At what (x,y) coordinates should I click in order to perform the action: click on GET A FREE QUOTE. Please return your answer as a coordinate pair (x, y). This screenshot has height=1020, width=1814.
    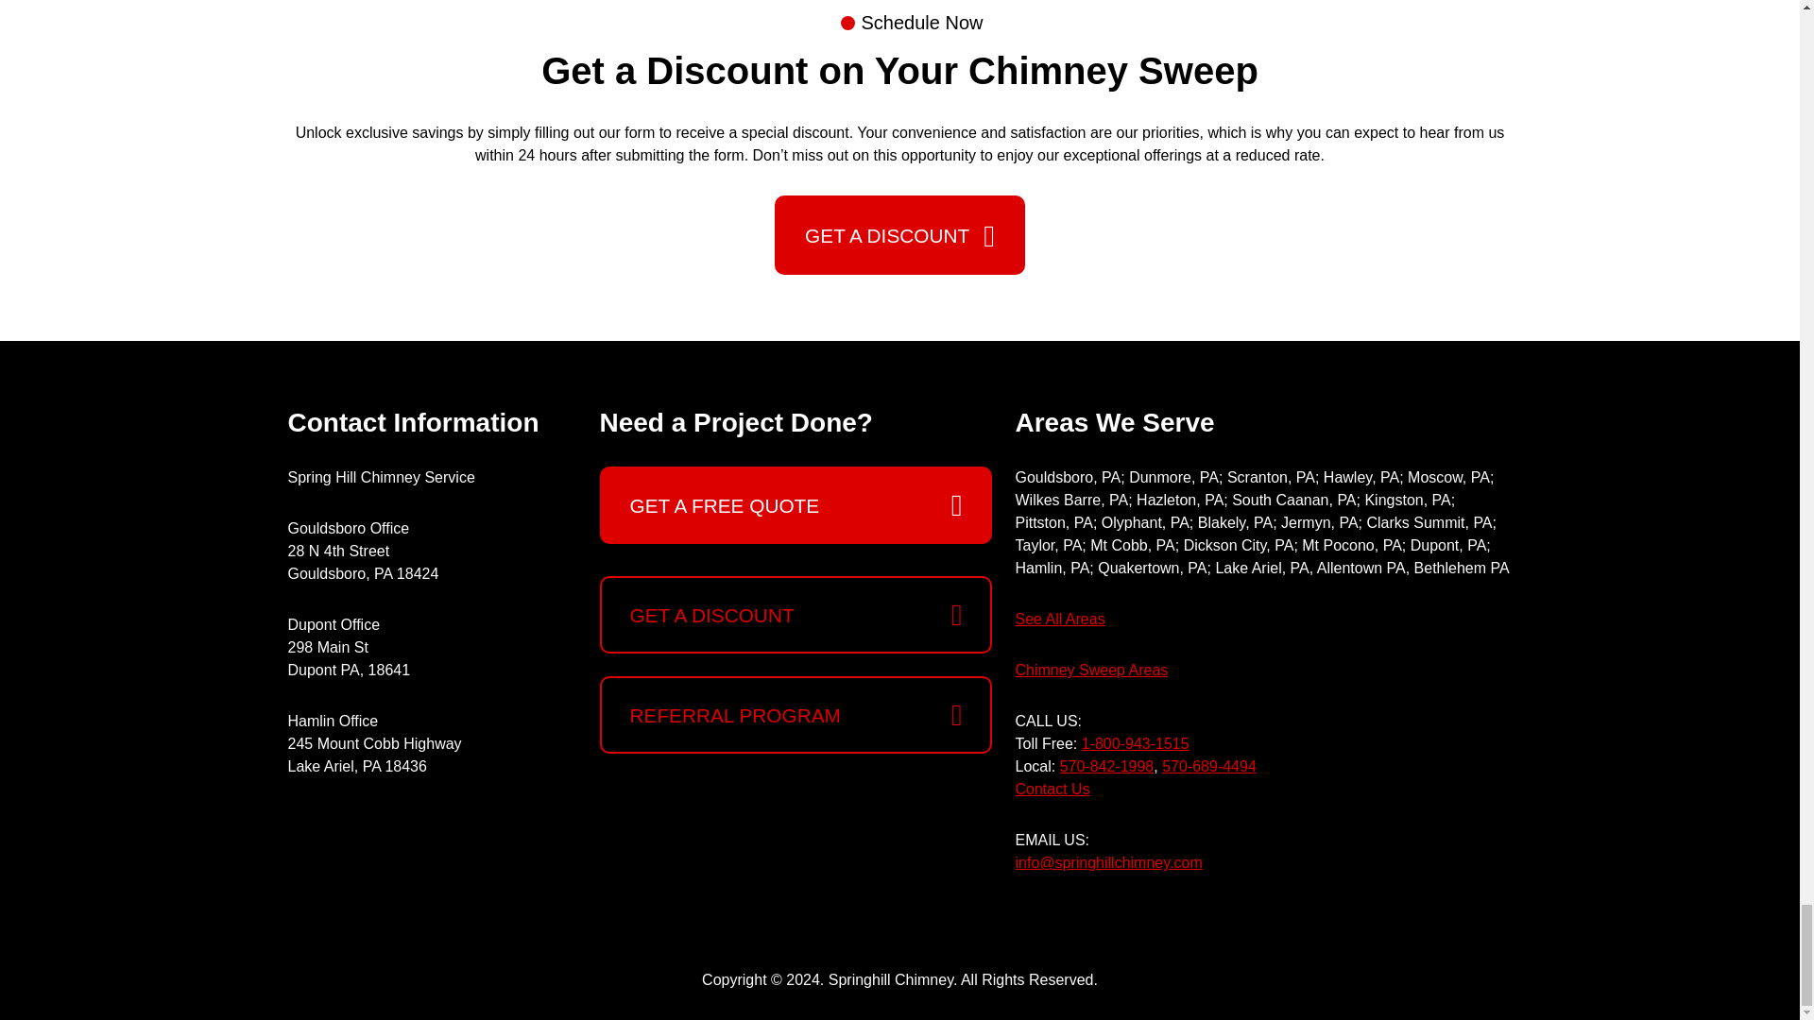
    Looking at the image, I should click on (796, 504).